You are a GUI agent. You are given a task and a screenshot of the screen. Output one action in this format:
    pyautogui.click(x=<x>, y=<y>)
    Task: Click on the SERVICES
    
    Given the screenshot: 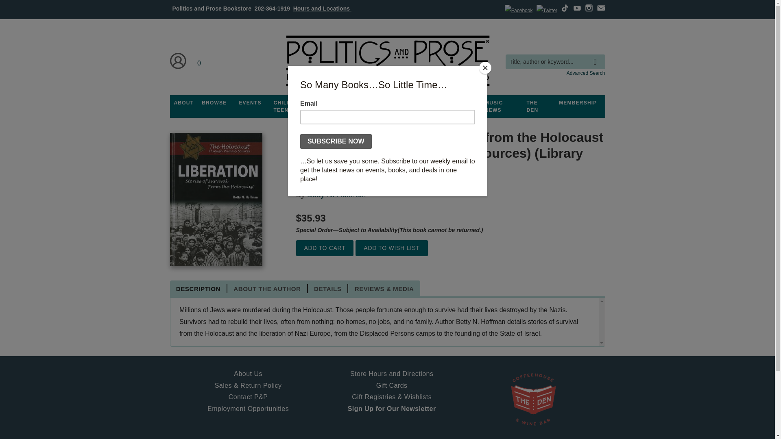 What is the action you would take?
    pyautogui.click(x=434, y=103)
    